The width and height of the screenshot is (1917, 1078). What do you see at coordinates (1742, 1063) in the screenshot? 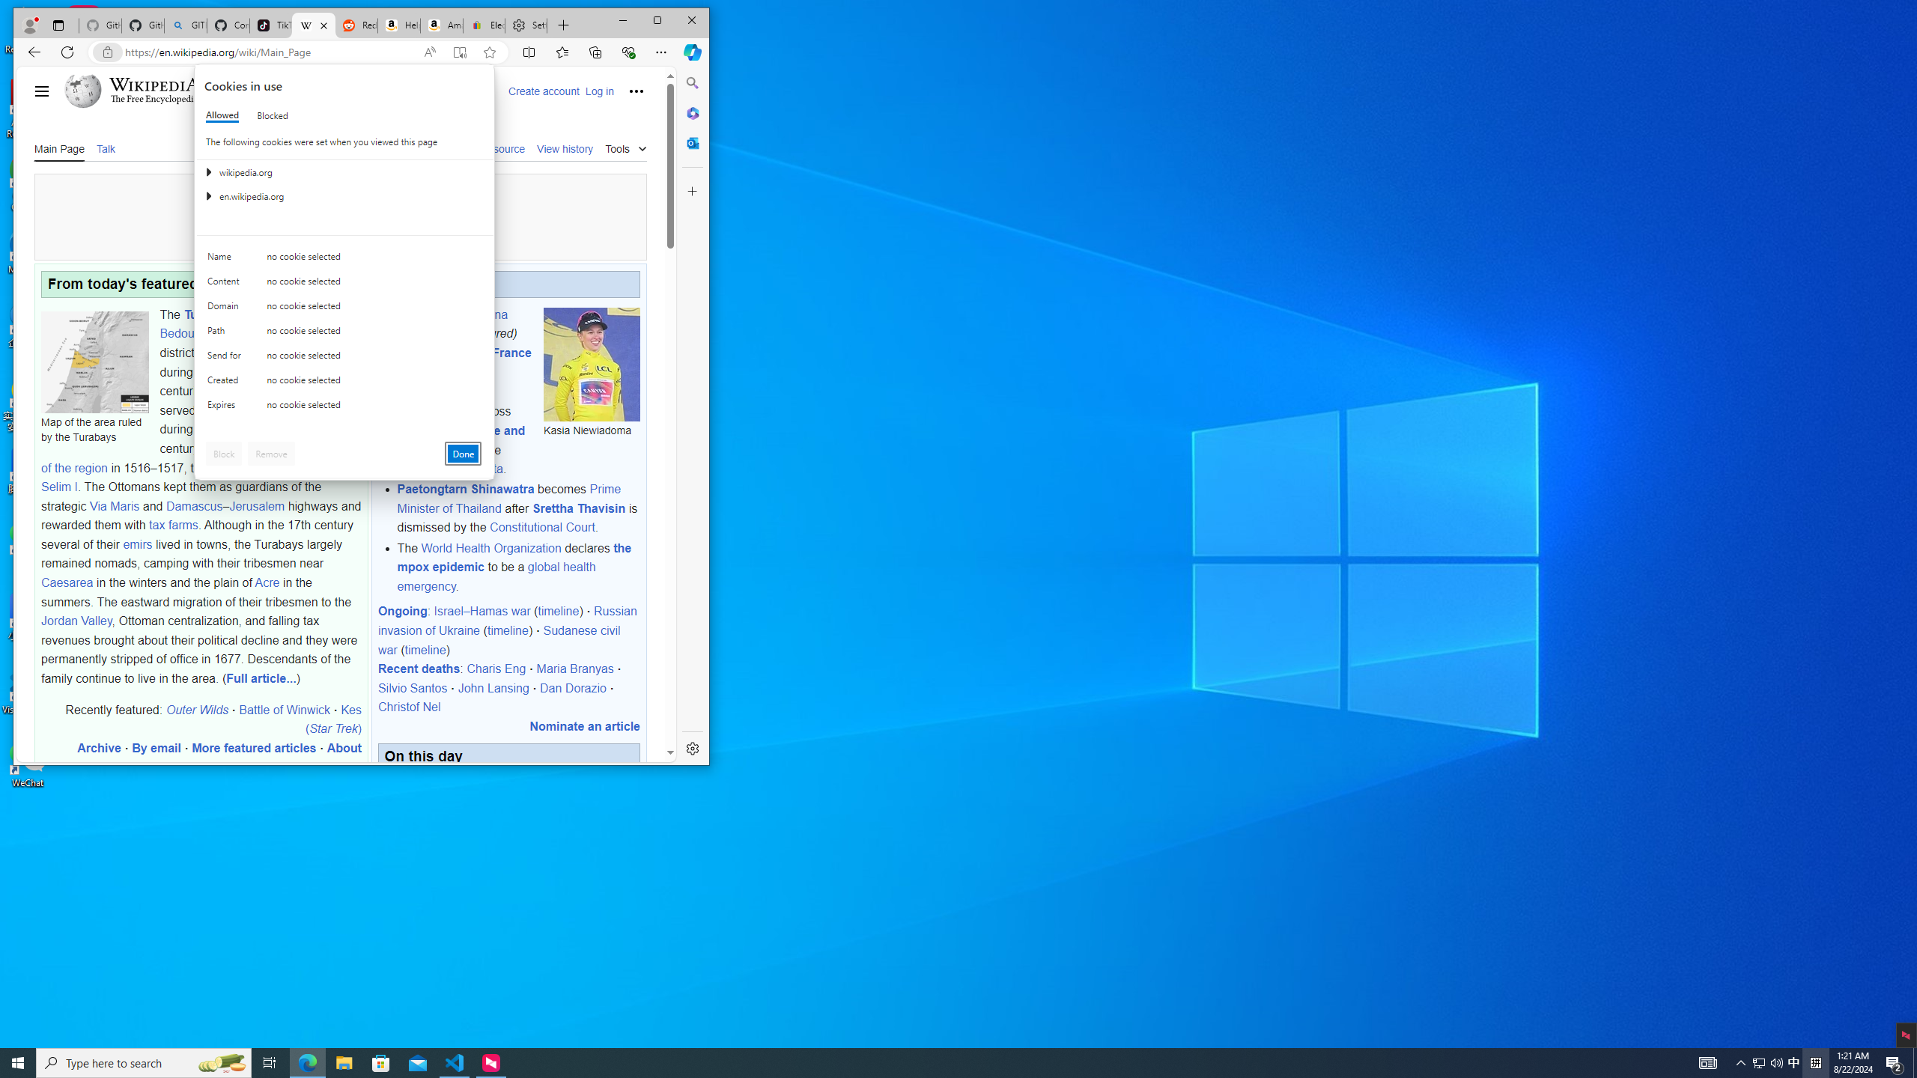
I see `Notification Chevron` at bounding box center [1742, 1063].